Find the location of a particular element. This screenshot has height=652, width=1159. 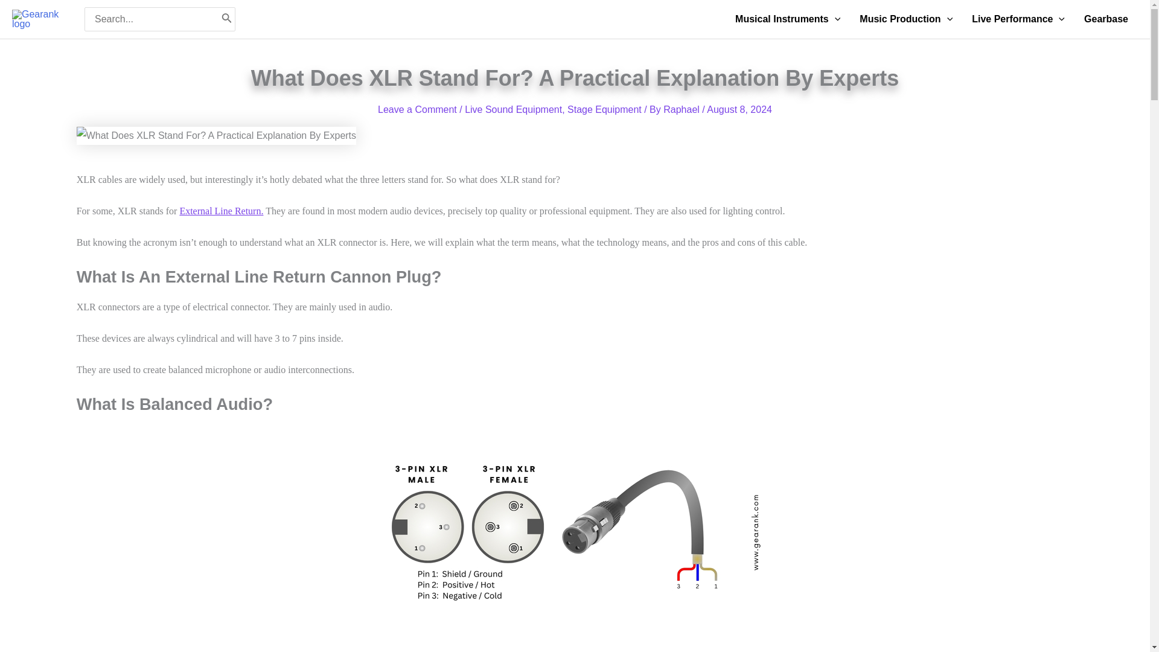

Music Production is located at coordinates (905, 19).